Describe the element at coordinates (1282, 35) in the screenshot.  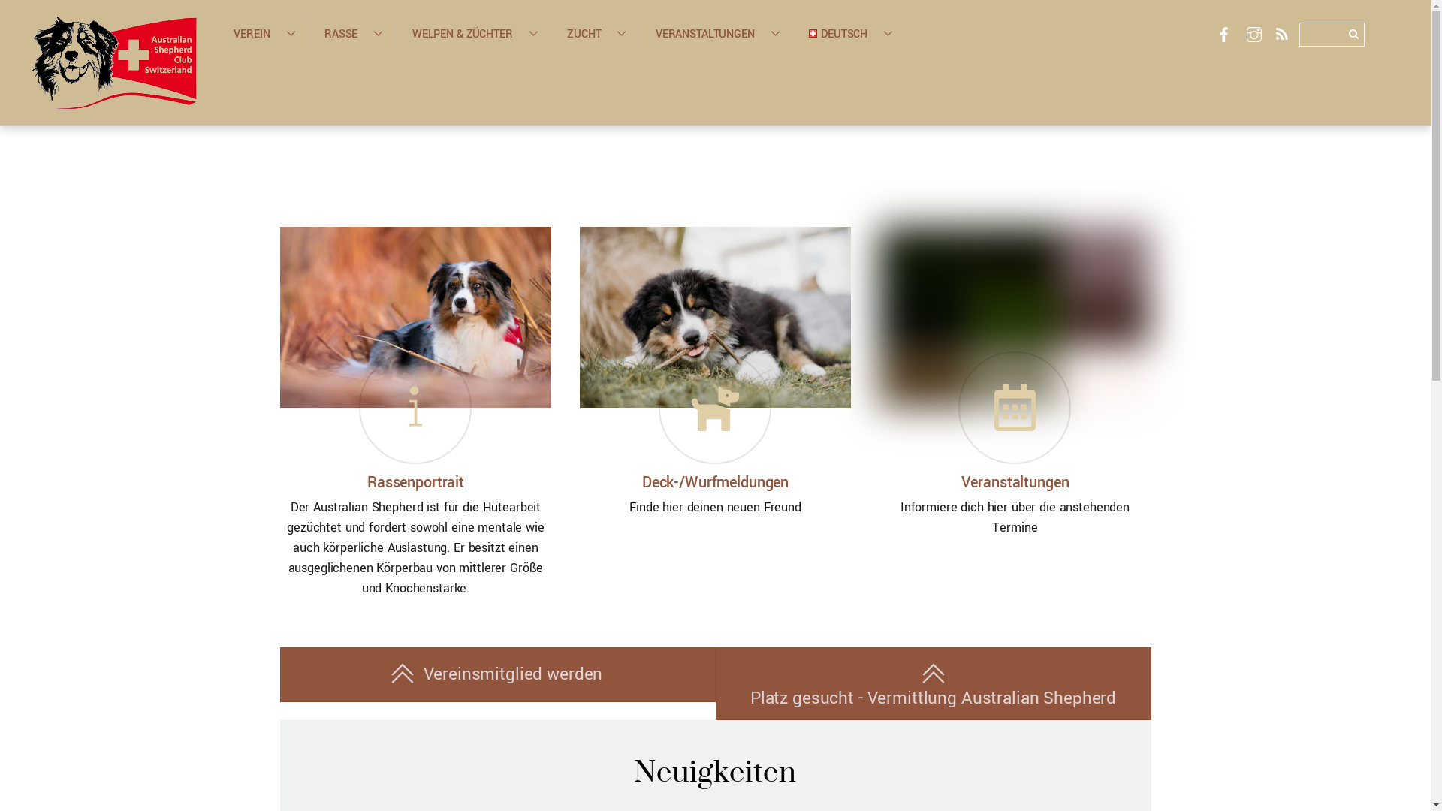
I see `RSS` at that location.